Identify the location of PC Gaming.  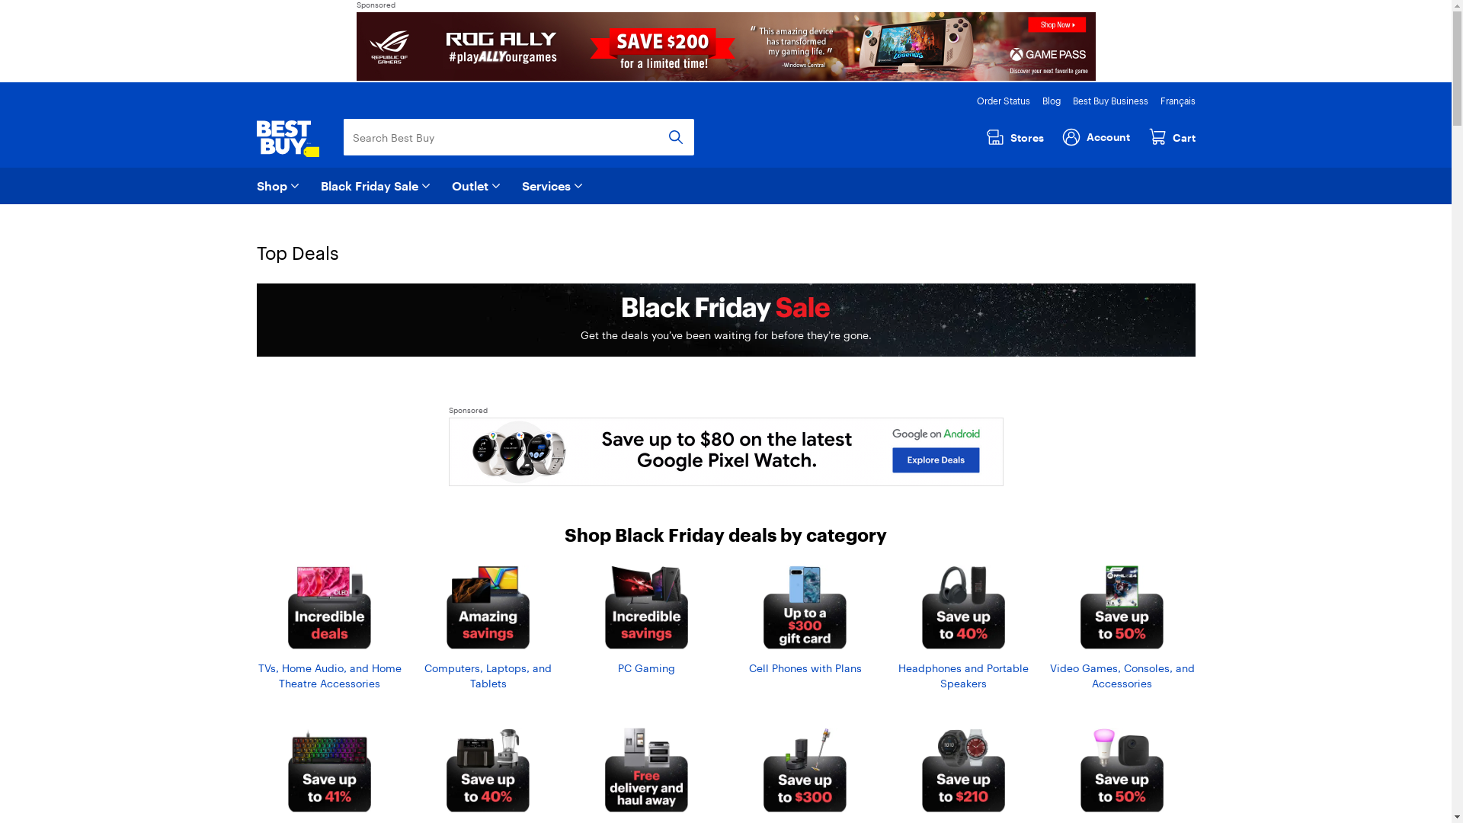
(646, 620).